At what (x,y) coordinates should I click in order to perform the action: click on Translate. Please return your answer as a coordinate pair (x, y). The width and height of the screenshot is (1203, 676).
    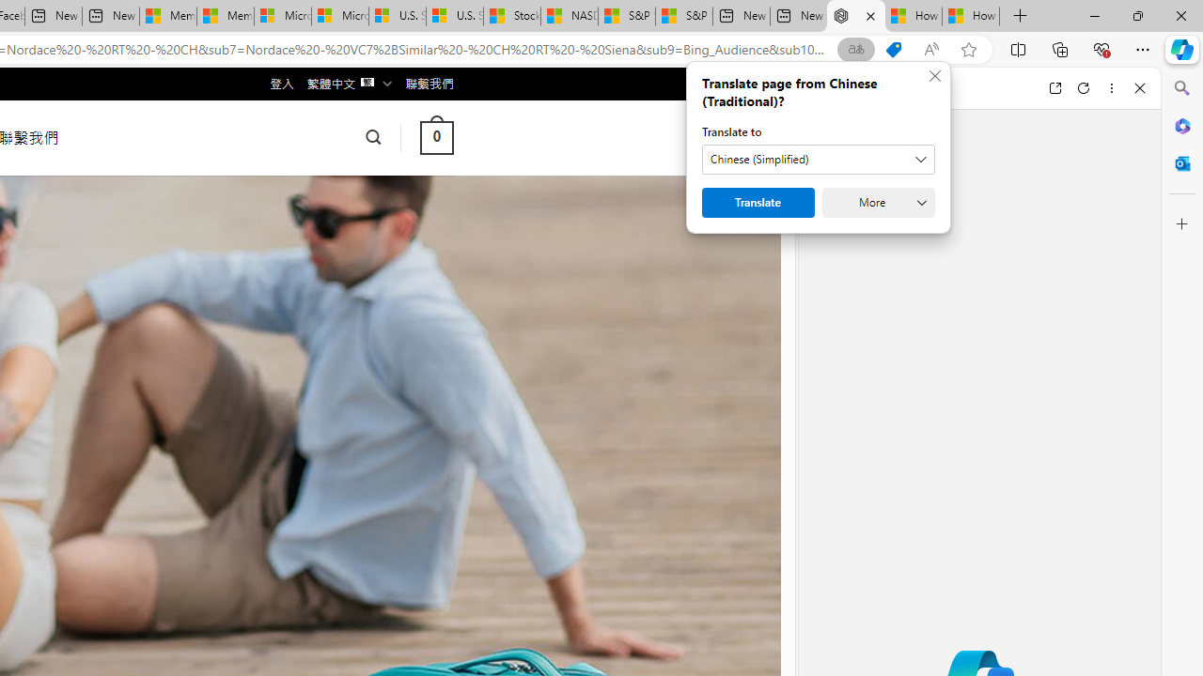
    Looking at the image, I should click on (758, 203).